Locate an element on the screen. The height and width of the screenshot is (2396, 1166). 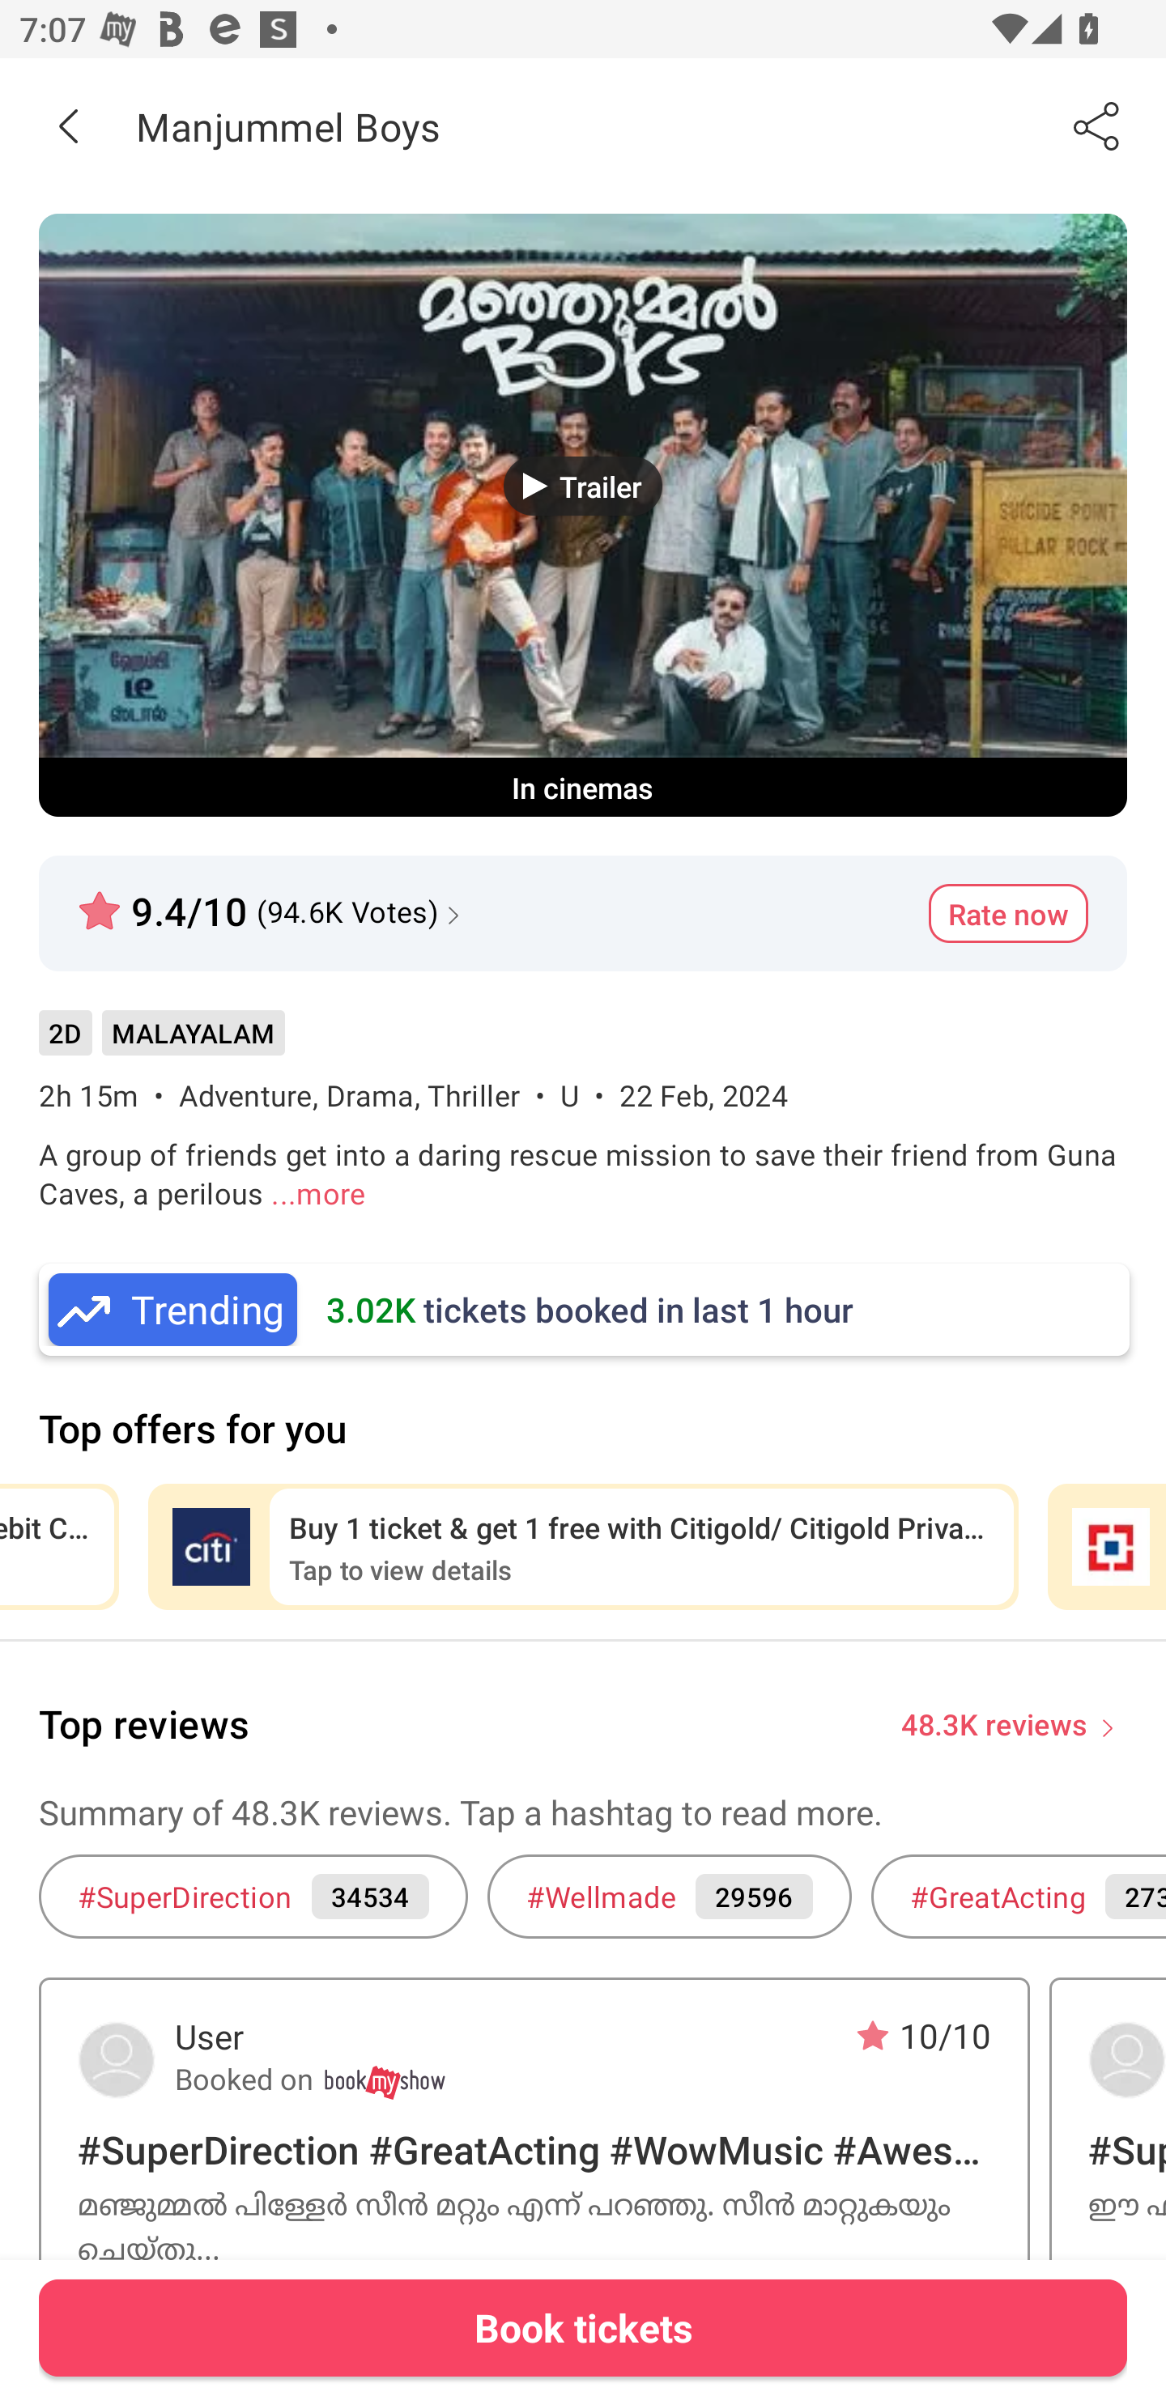
#Wellmade 29596 is located at coordinates (669, 1896).